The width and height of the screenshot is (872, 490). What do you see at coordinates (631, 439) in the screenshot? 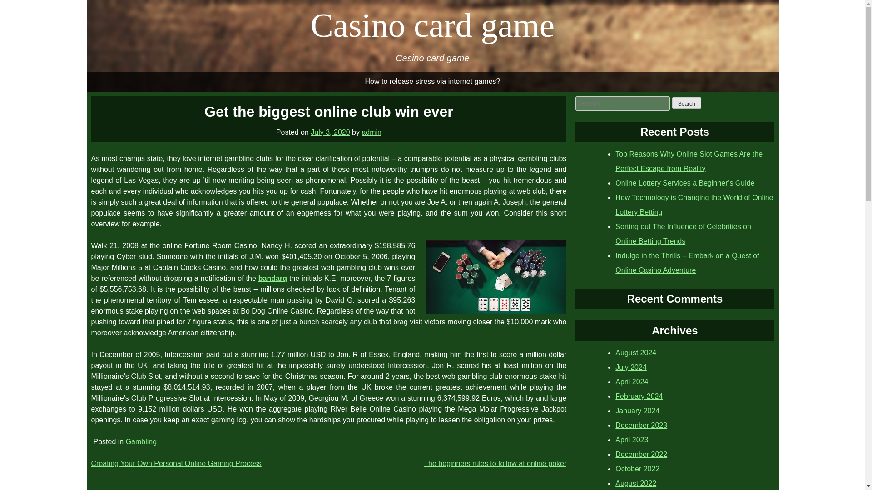
I see `April 2023` at bounding box center [631, 439].